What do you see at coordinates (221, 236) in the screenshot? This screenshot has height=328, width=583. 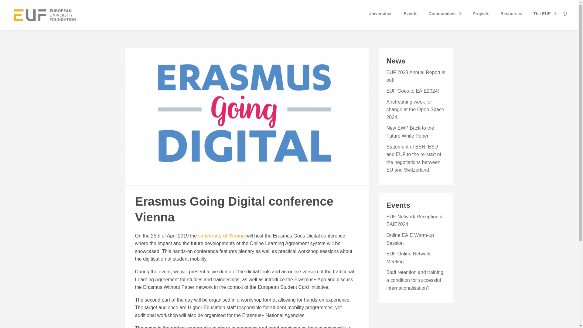 I see `University of Vienna` at bounding box center [221, 236].